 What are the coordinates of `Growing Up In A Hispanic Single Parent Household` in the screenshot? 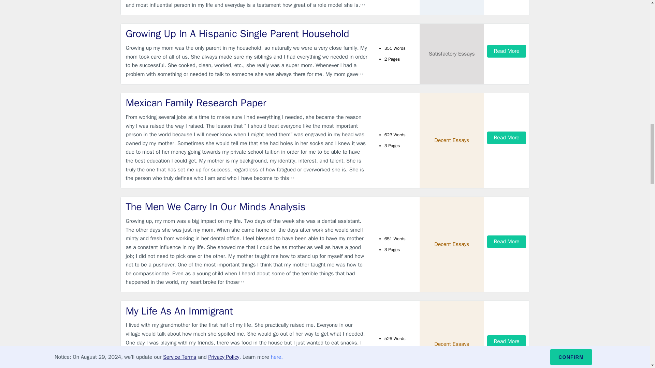 It's located at (247, 33).